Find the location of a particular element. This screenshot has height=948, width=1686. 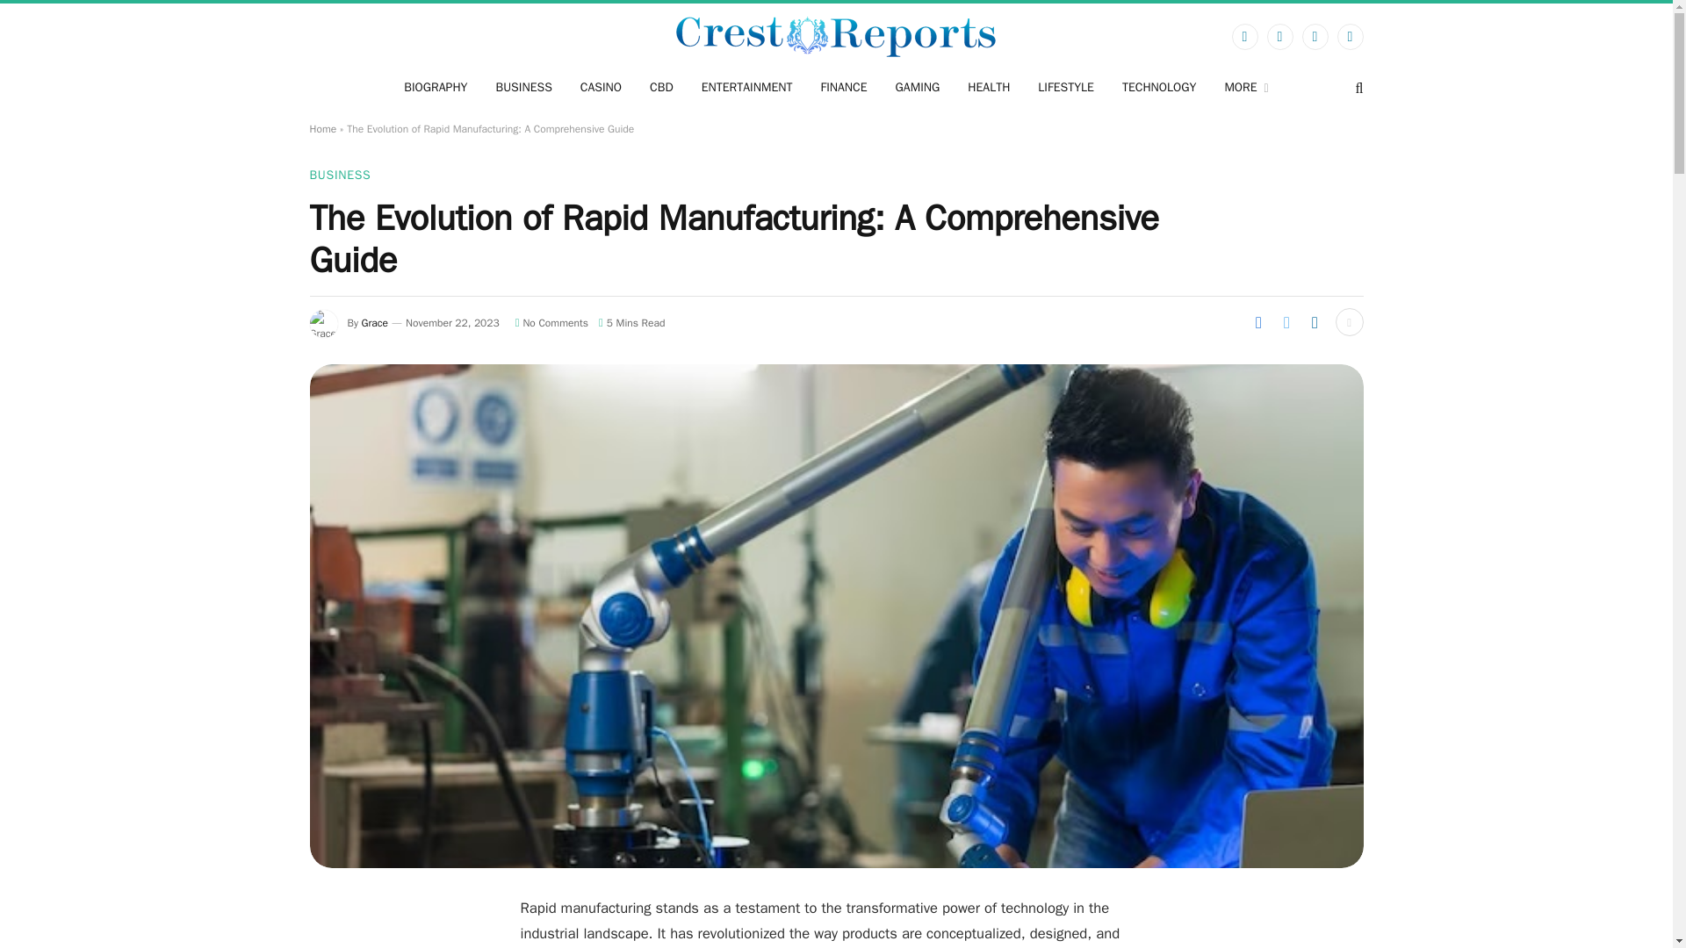

CASINO is located at coordinates (601, 88).